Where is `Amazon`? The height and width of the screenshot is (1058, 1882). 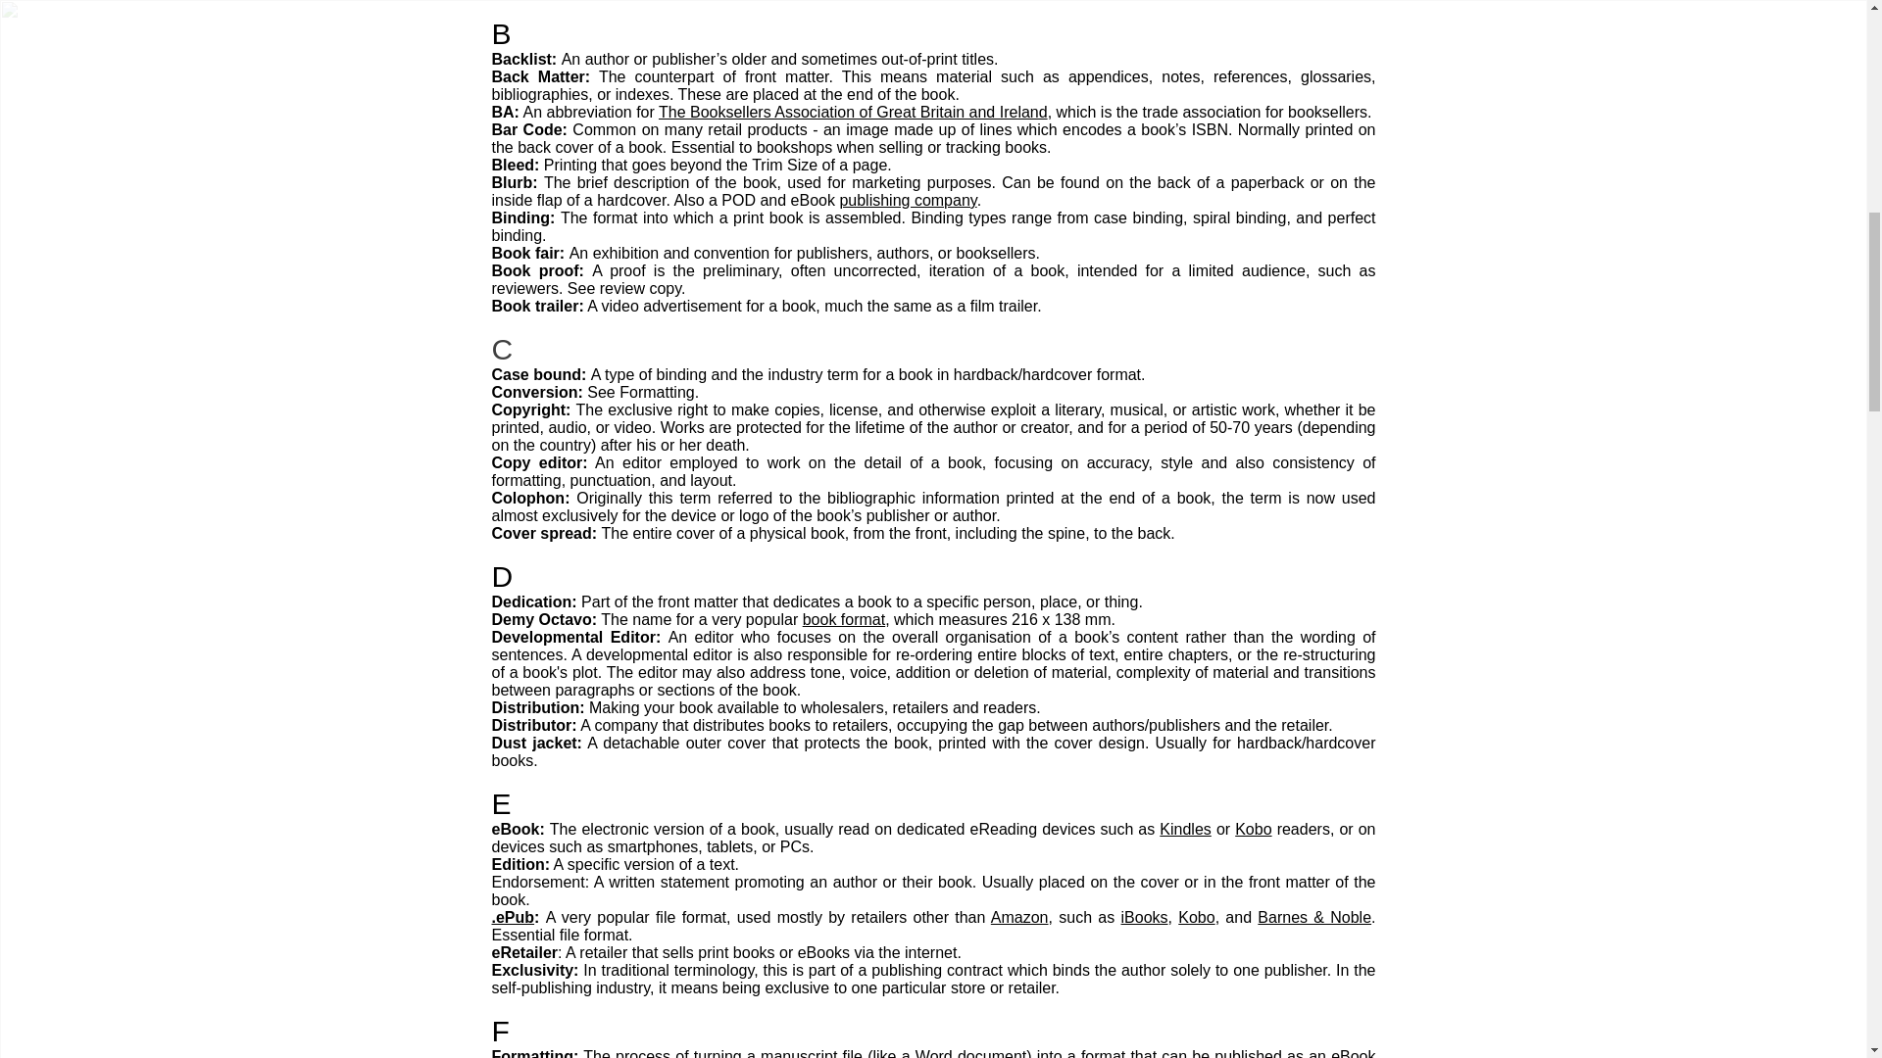
Amazon is located at coordinates (1019, 917).